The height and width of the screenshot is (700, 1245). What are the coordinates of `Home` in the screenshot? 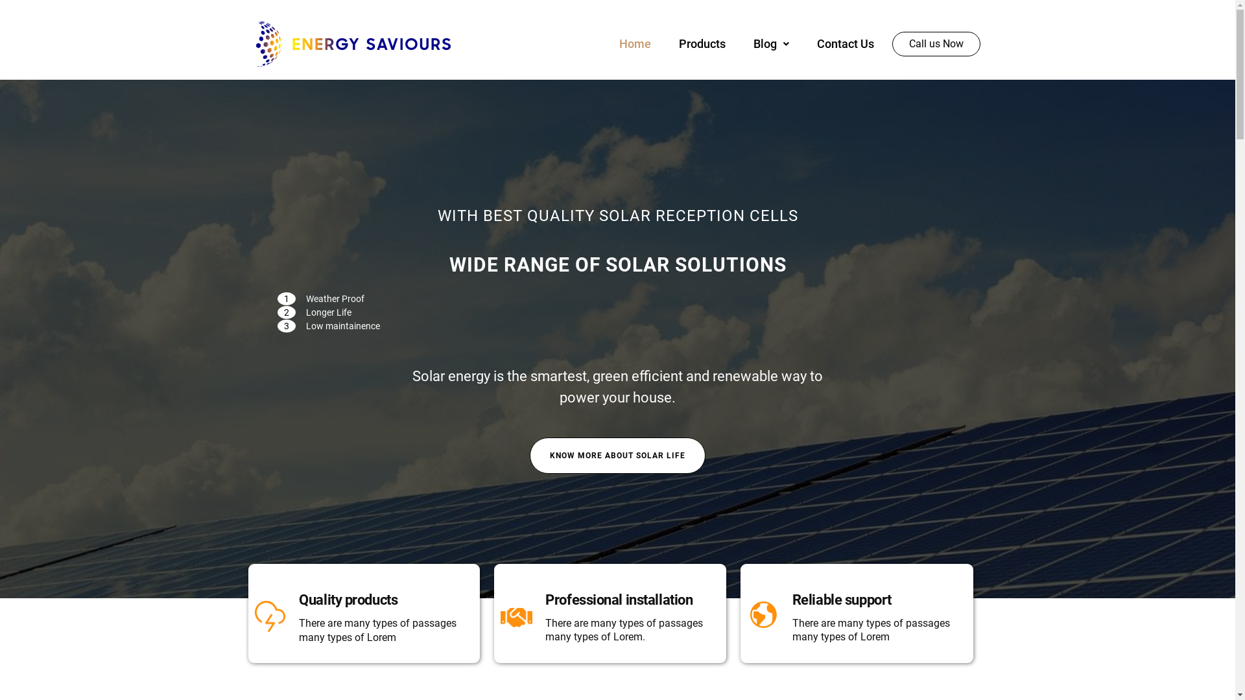 It's located at (635, 44).